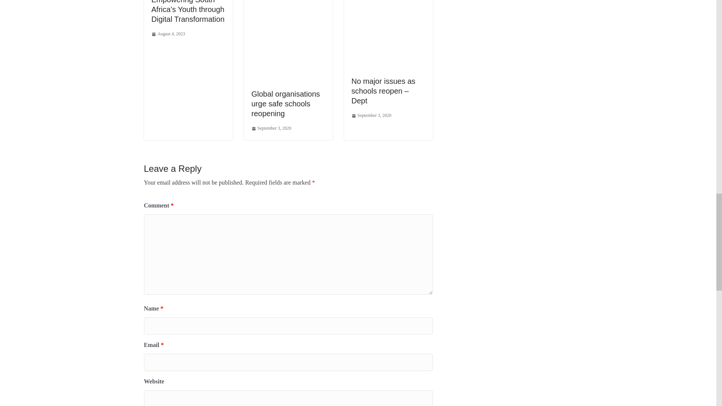  Describe the element at coordinates (168, 34) in the screenshot. I see `2:23 pm` at that location.